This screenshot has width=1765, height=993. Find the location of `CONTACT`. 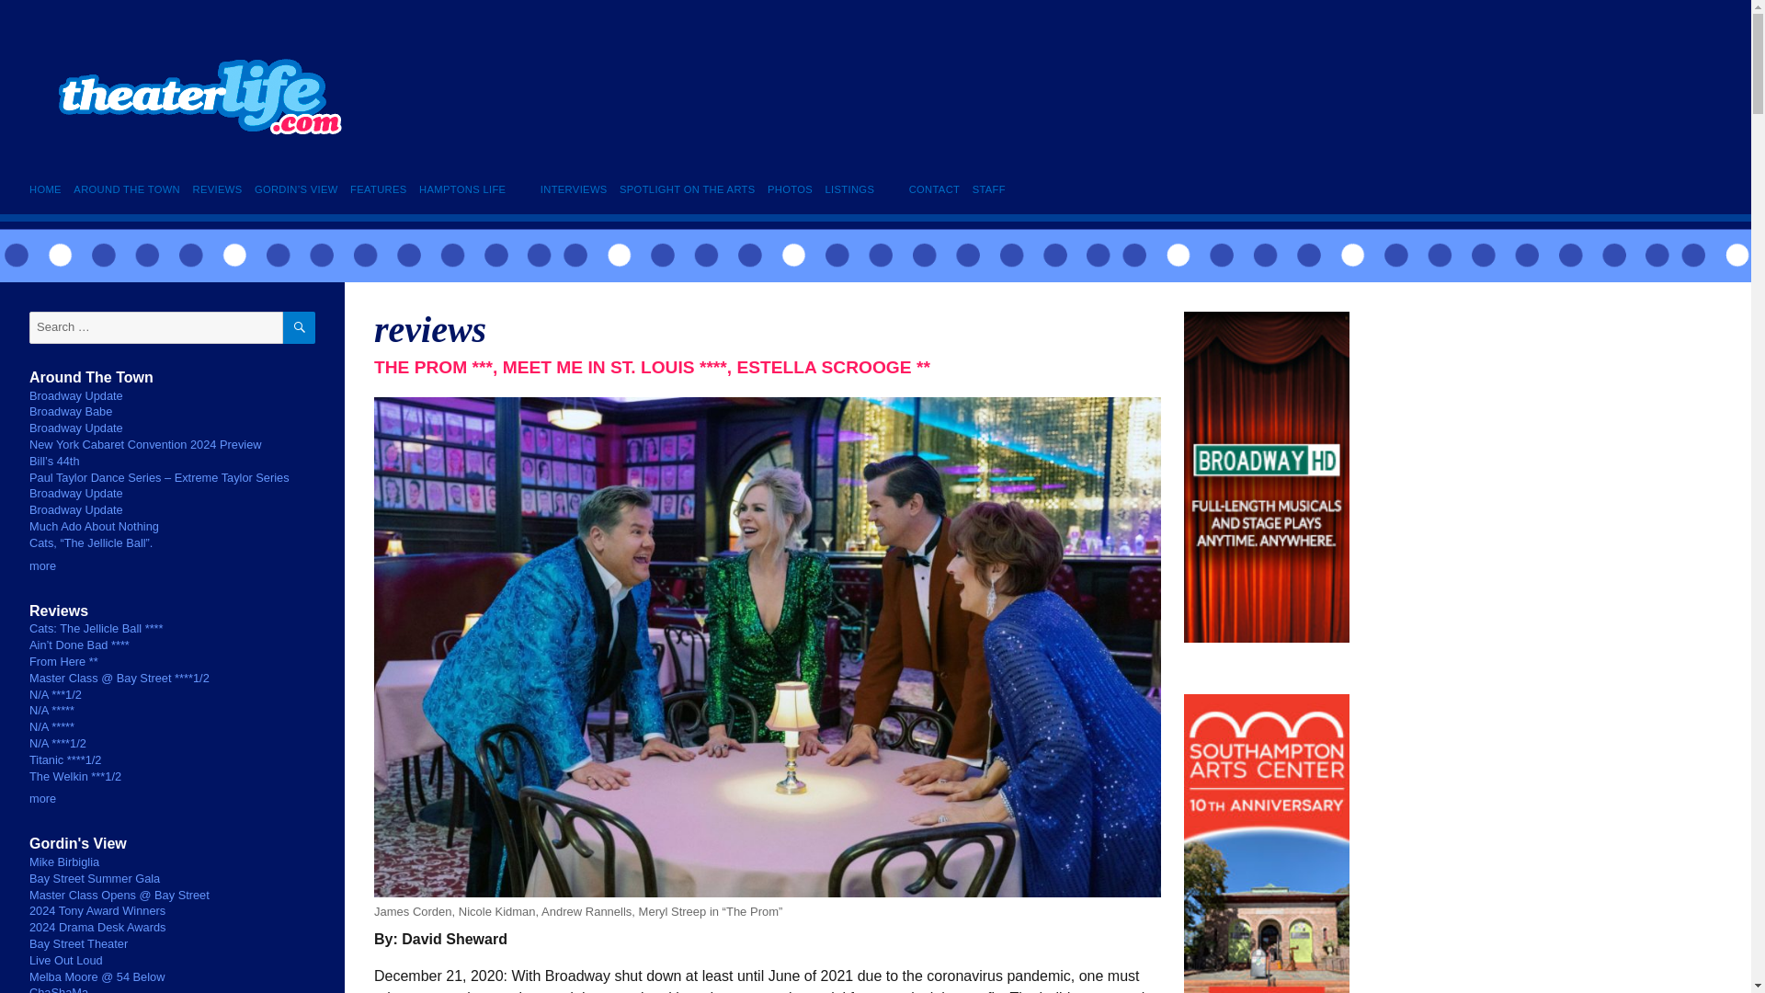

CONTACT is located at coordinates (934, 189).